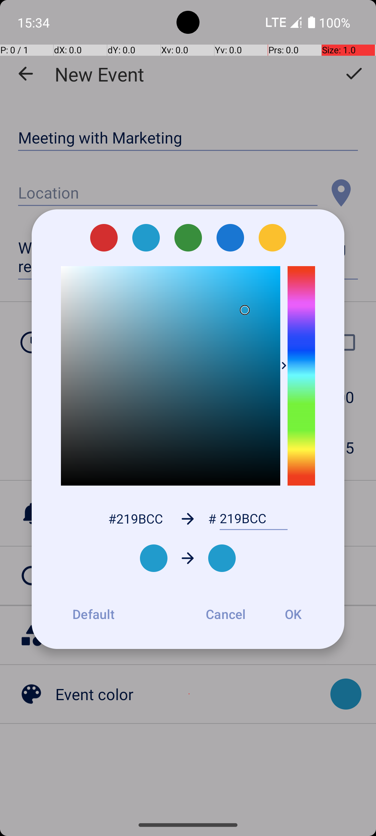 The width and height of the screenshot is (376, 836). I want to click on 219BCC, so click(253, 519).